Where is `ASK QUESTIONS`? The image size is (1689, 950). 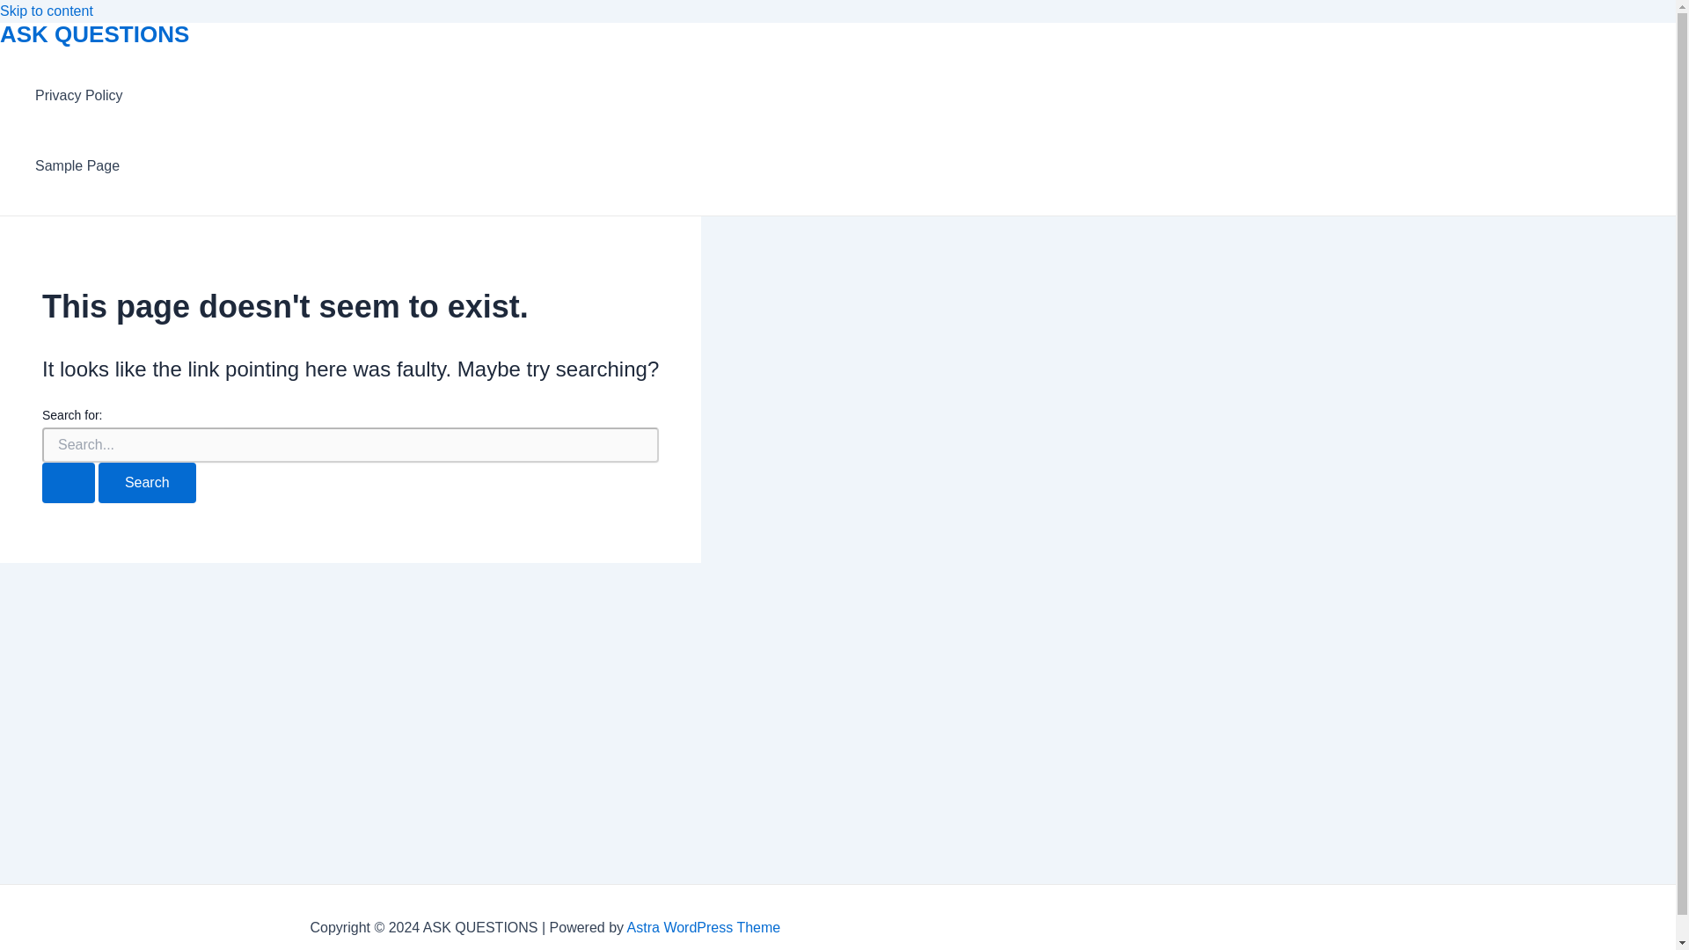
ASK QUESTIONS is located at coordinates (95, 33).